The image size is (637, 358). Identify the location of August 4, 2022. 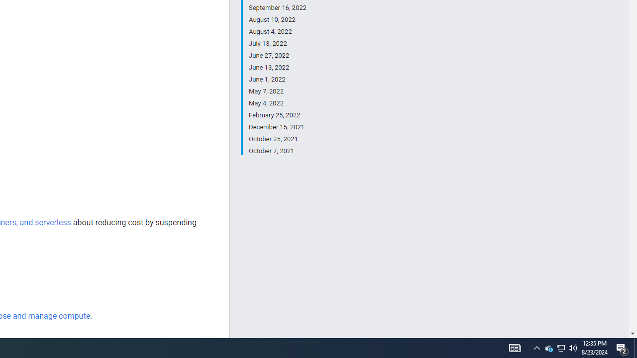
(277, 32).